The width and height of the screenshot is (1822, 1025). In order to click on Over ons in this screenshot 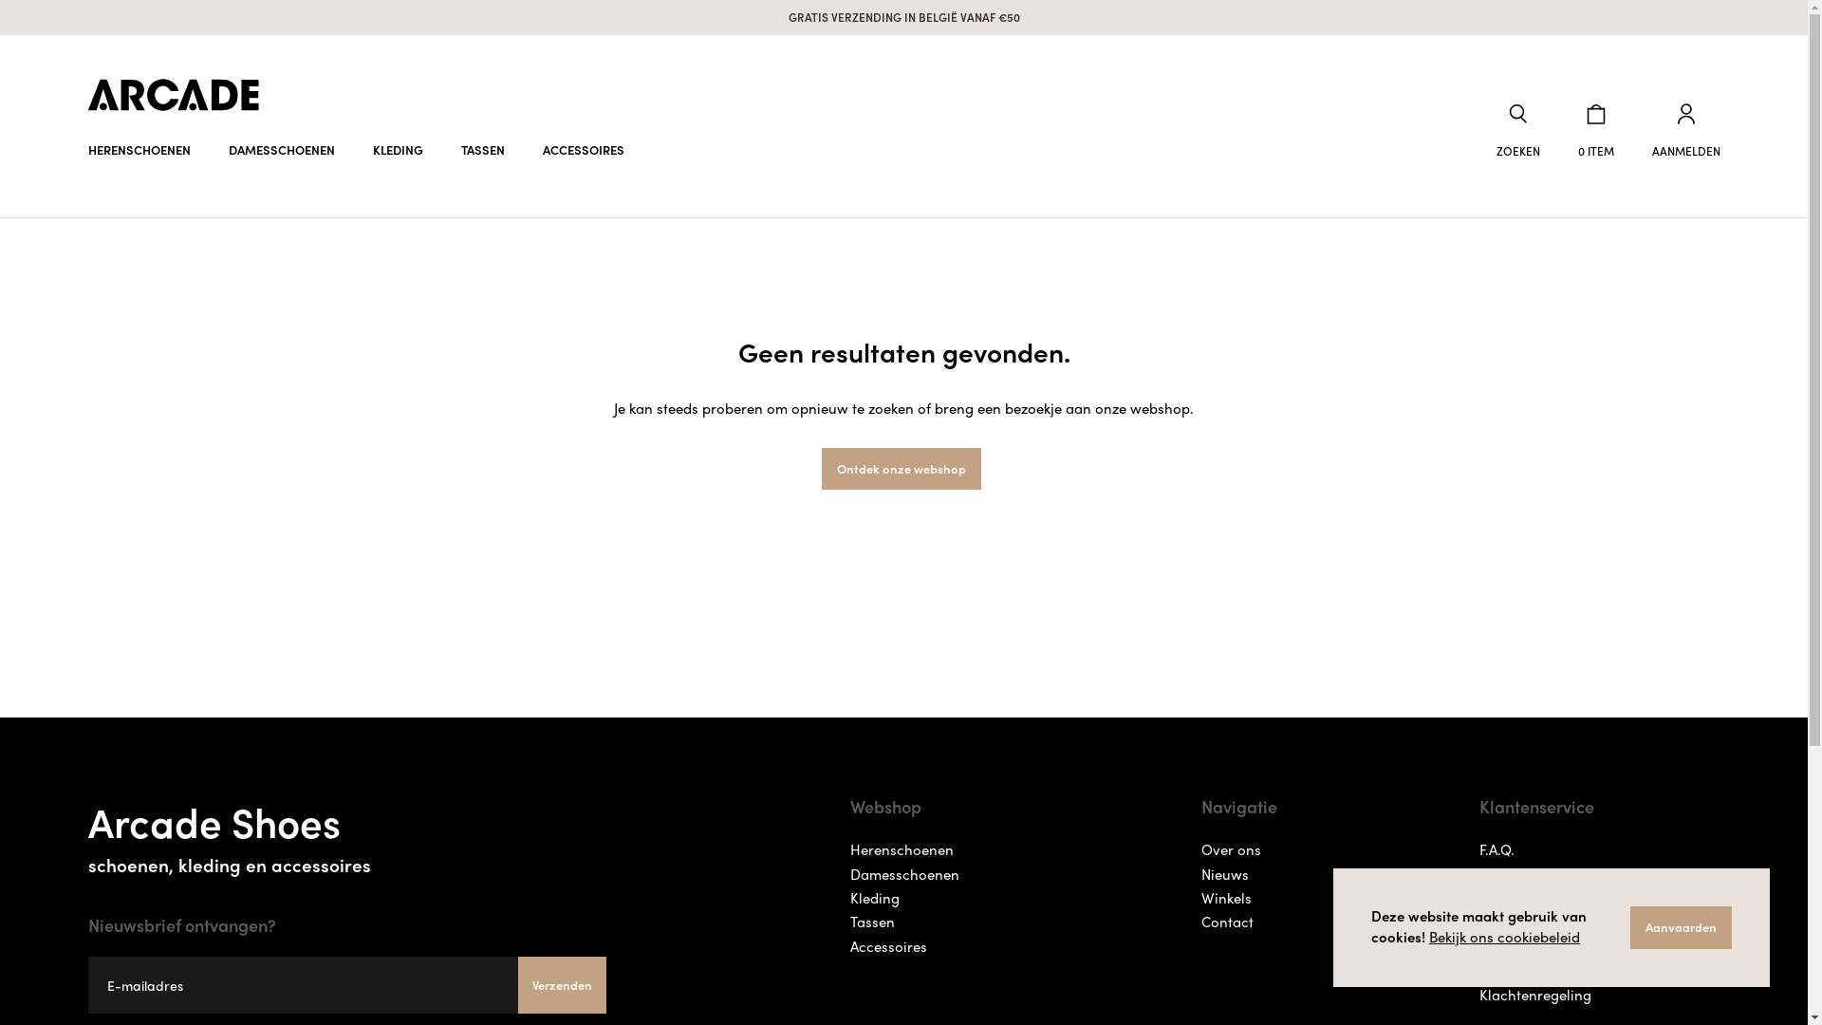, I will do `click(1232, 849)`.